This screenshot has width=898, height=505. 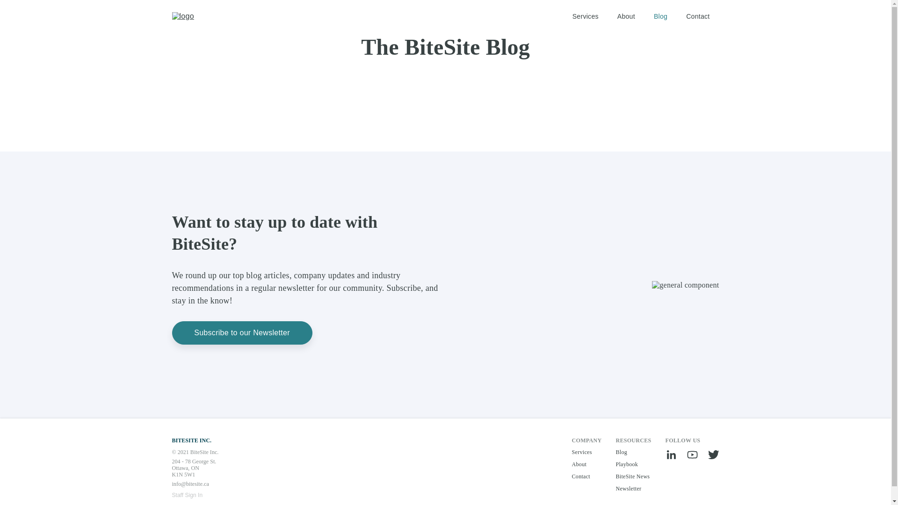 I want to click on Contact, so click(x=698, y=16).